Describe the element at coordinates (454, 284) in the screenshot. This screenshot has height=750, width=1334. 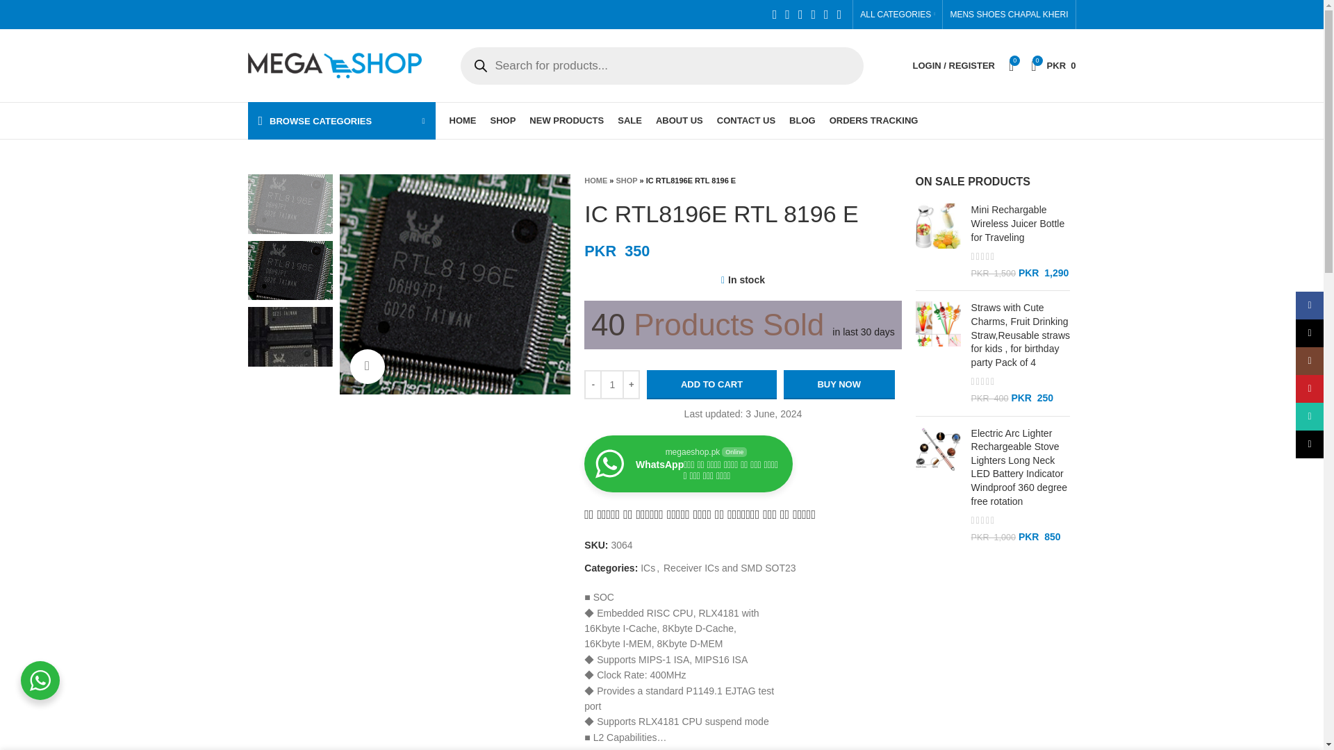
I see `rtl8196e` at that location.